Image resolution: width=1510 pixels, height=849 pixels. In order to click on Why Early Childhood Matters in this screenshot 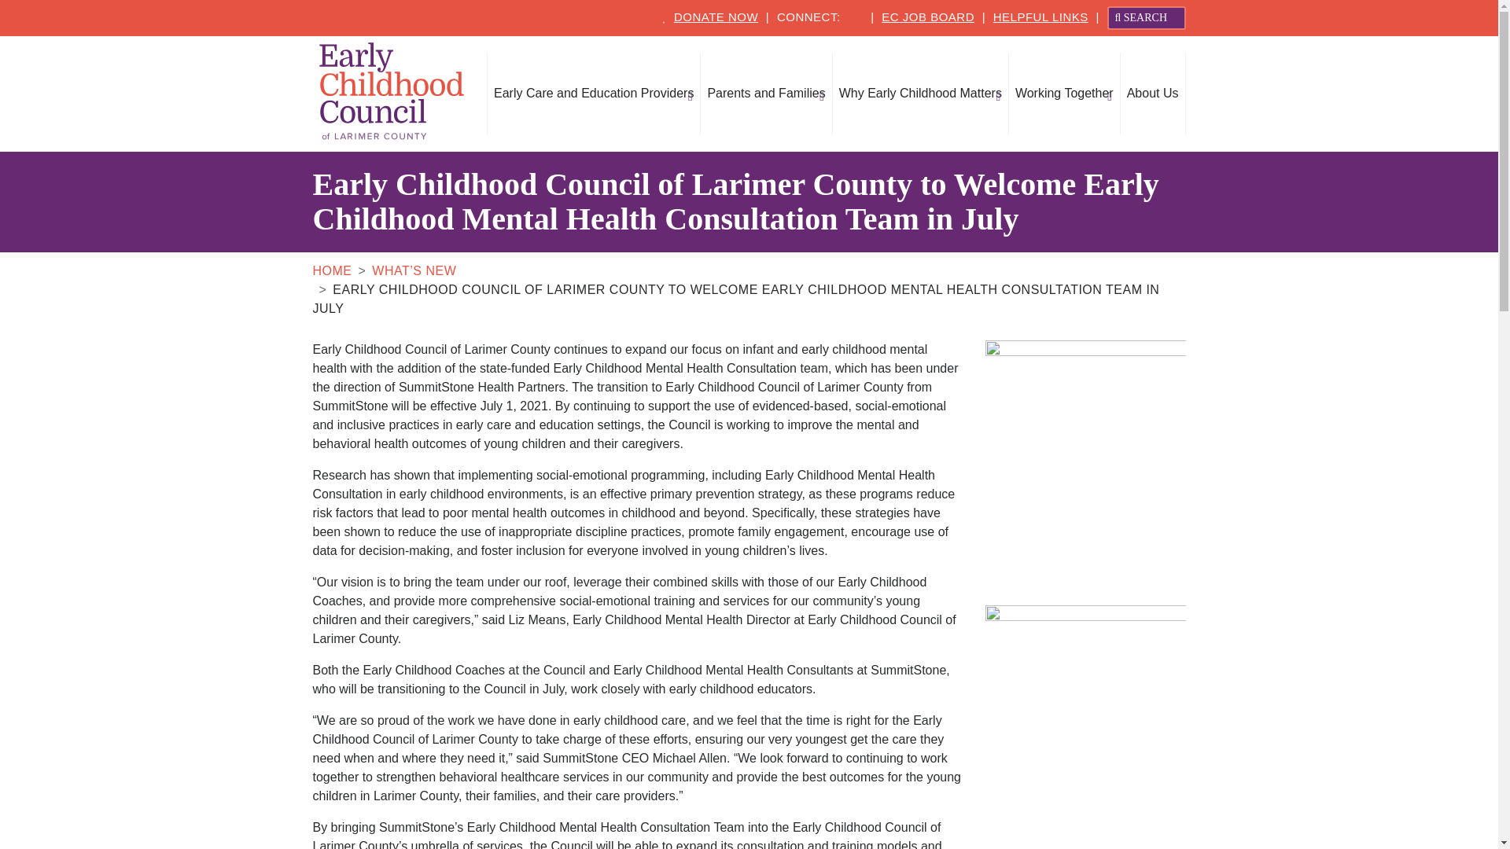, I will do `click(920, 93)`.